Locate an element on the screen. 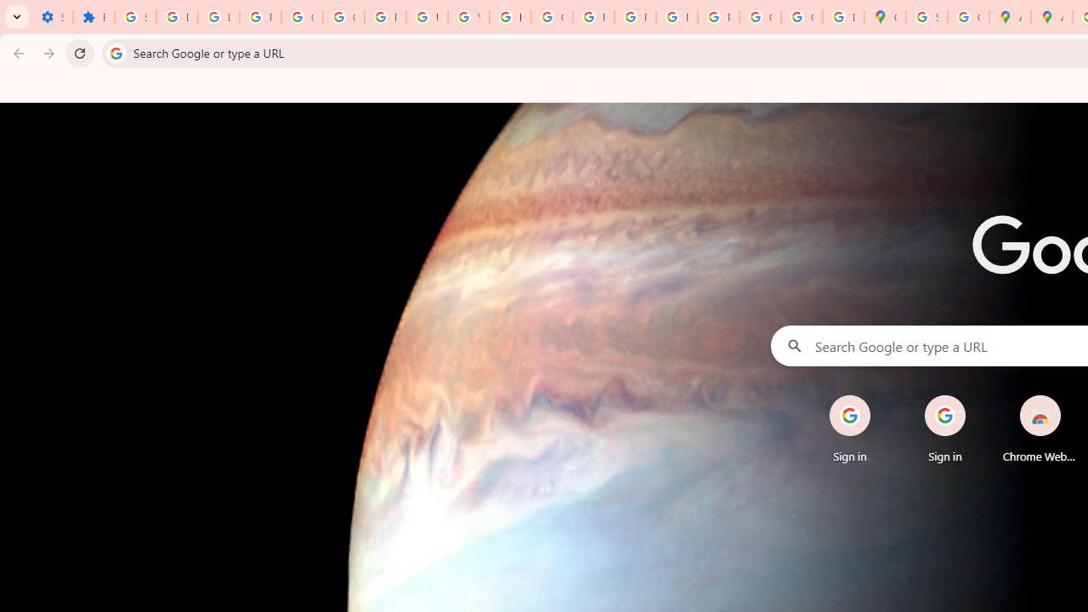 This screenshot has height=612, width=1088. Delete photos & videos - Computer - Google Photos Help is located at coordinates (177, 17).